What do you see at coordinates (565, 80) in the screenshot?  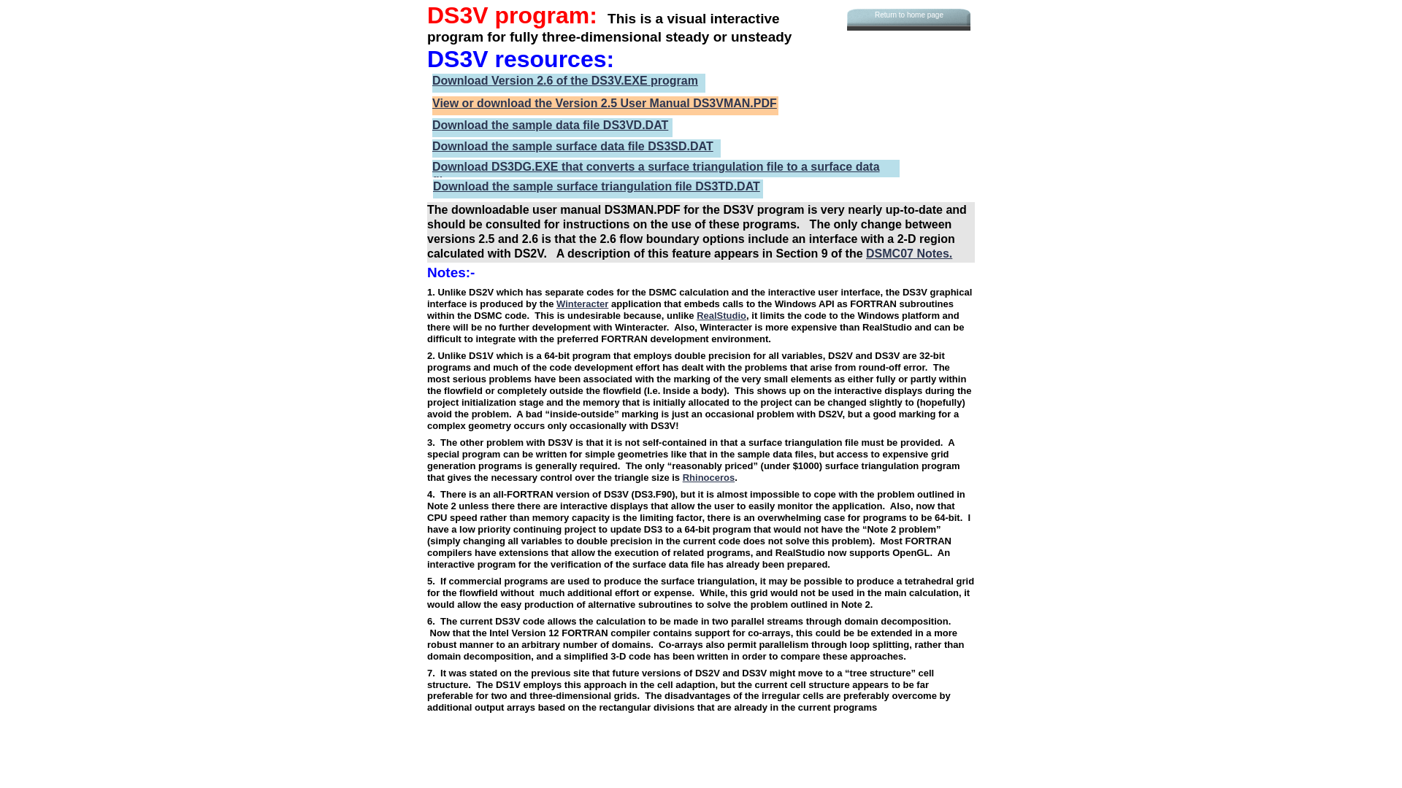 I see `Download Version 2.6 of the DS3V.EXE program` at bounding box center [565, 80].